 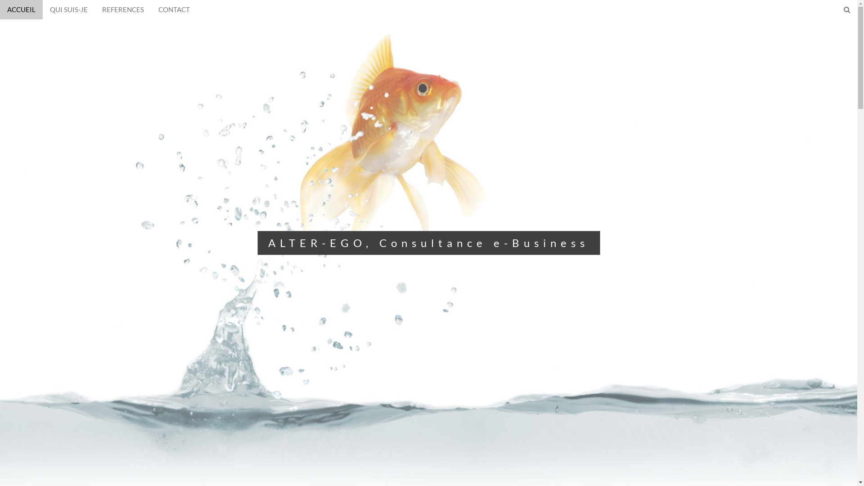 What do you see at coordinates (22, 10) in the screenshot?
I see `ACCUEIL` at bounding box center [22, 10].